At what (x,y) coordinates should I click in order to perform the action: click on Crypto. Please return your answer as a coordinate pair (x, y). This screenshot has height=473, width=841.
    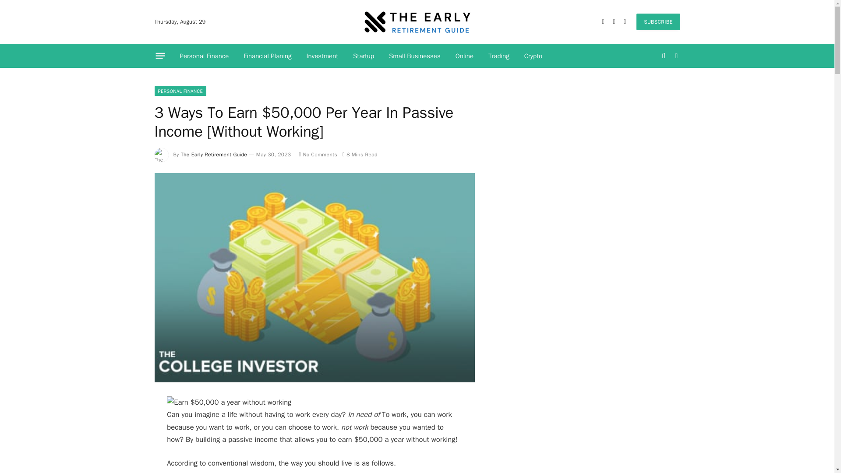
    Looking at the image, I should click on (534, 56).